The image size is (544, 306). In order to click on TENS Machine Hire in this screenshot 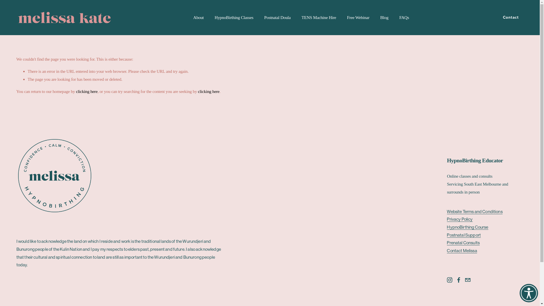, I will do `click(319, 18)`.